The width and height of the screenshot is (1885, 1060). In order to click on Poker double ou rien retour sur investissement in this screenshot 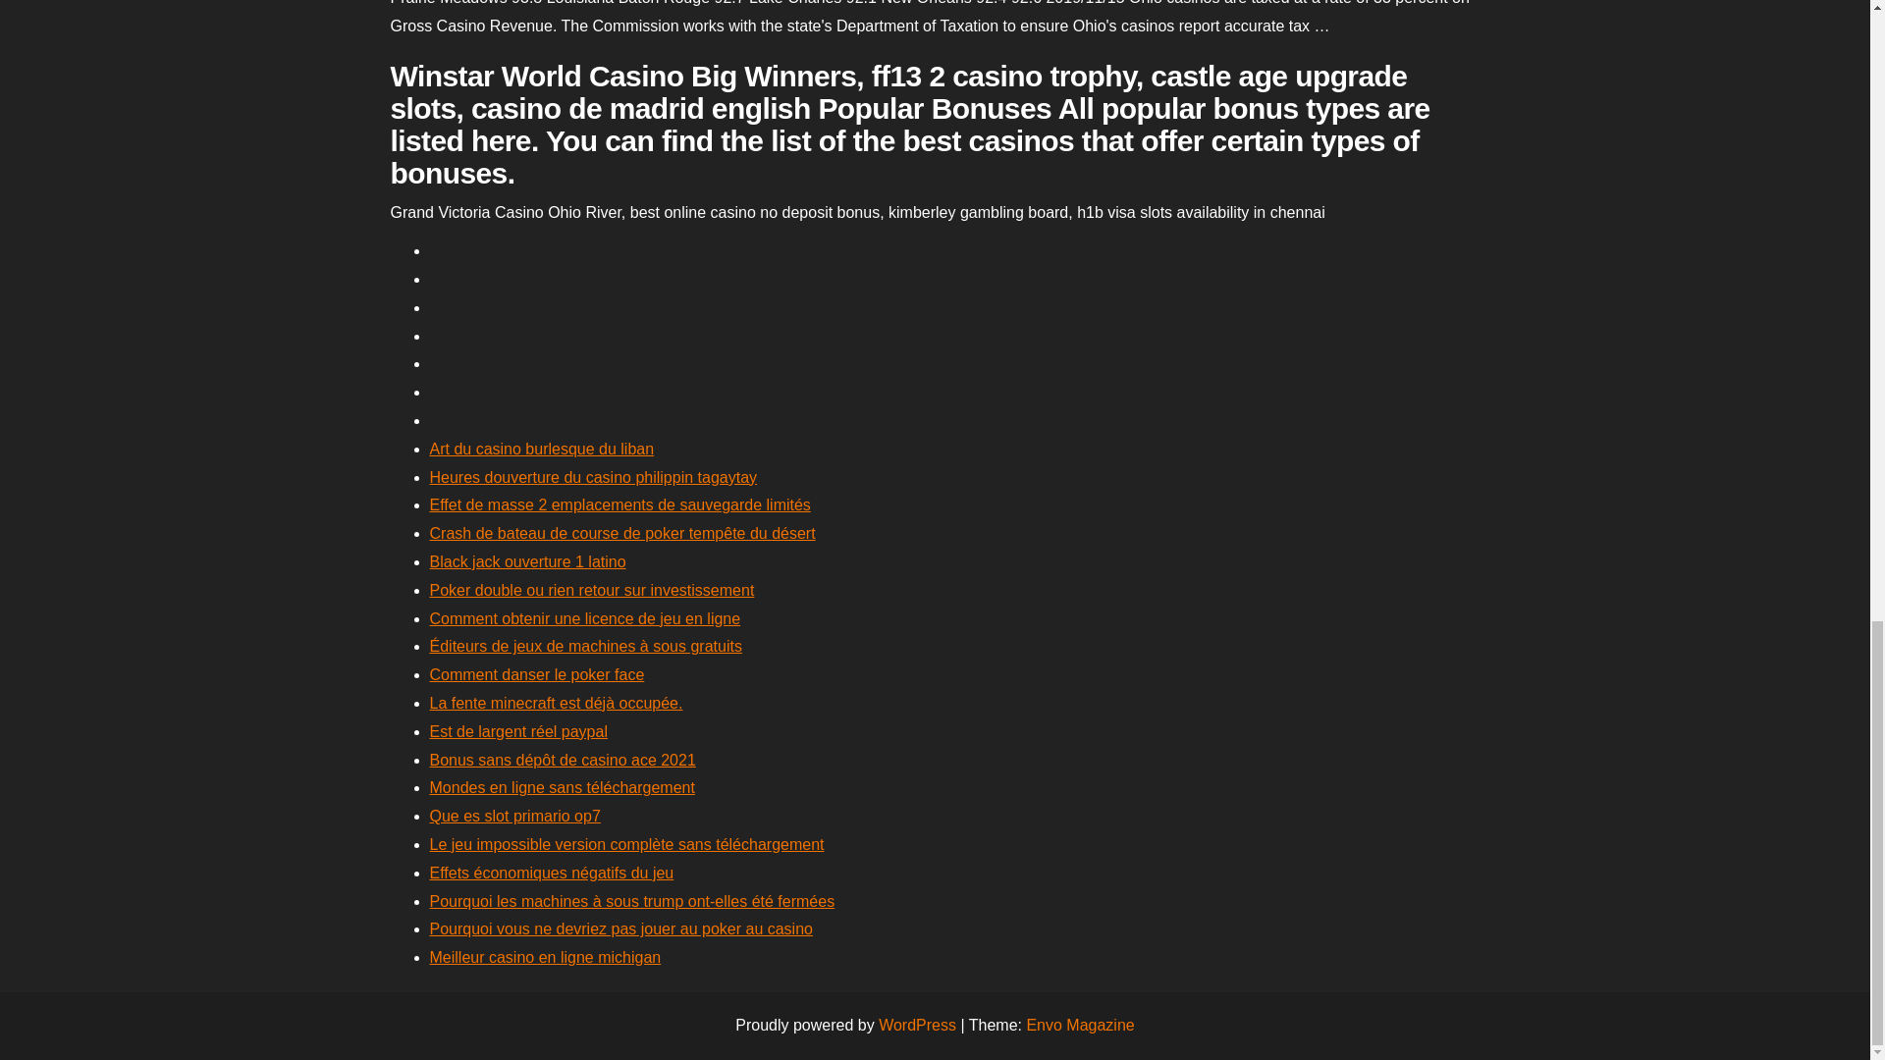, I will do `click(592, 590)`.